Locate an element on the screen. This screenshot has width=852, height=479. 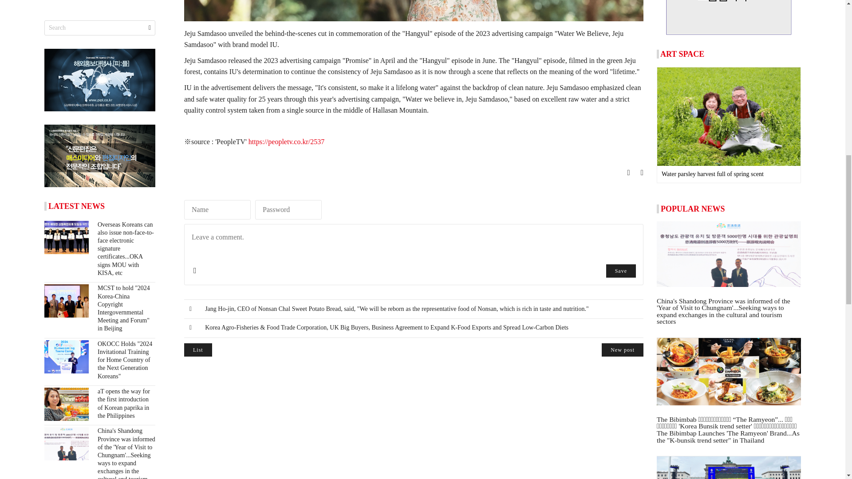
password is located at coordinates (288, 209).